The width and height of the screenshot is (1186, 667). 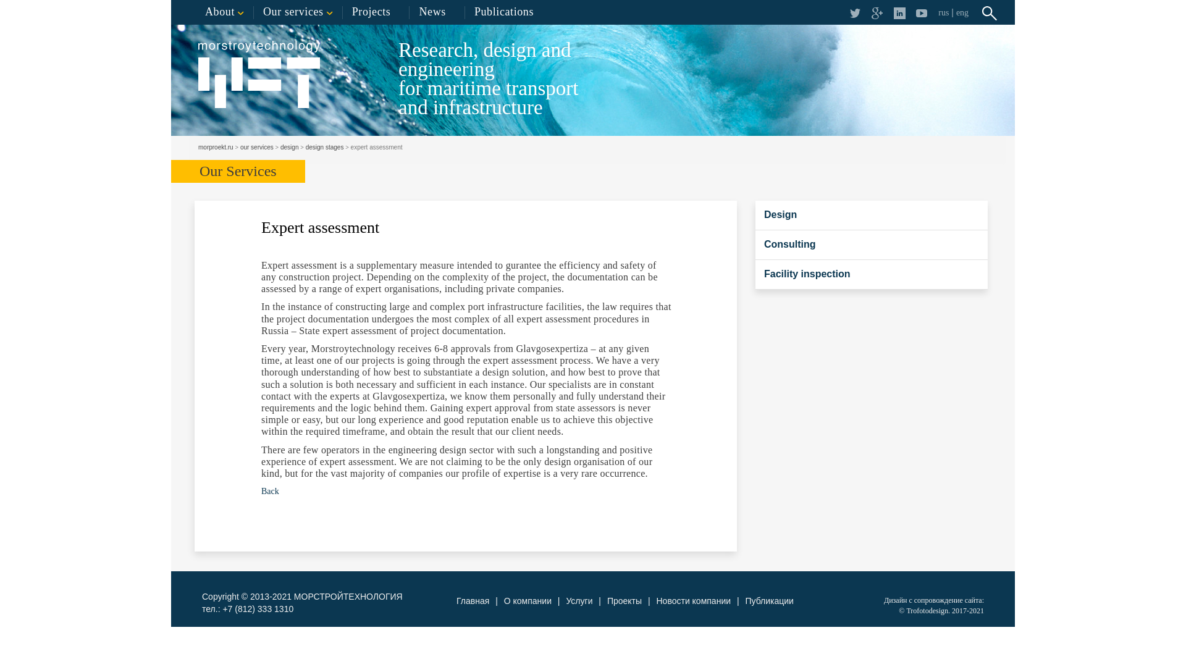 What do you see at coordinates (298, 12) in the screenshot?
I see `Our services` at bounding box center [298, 12].